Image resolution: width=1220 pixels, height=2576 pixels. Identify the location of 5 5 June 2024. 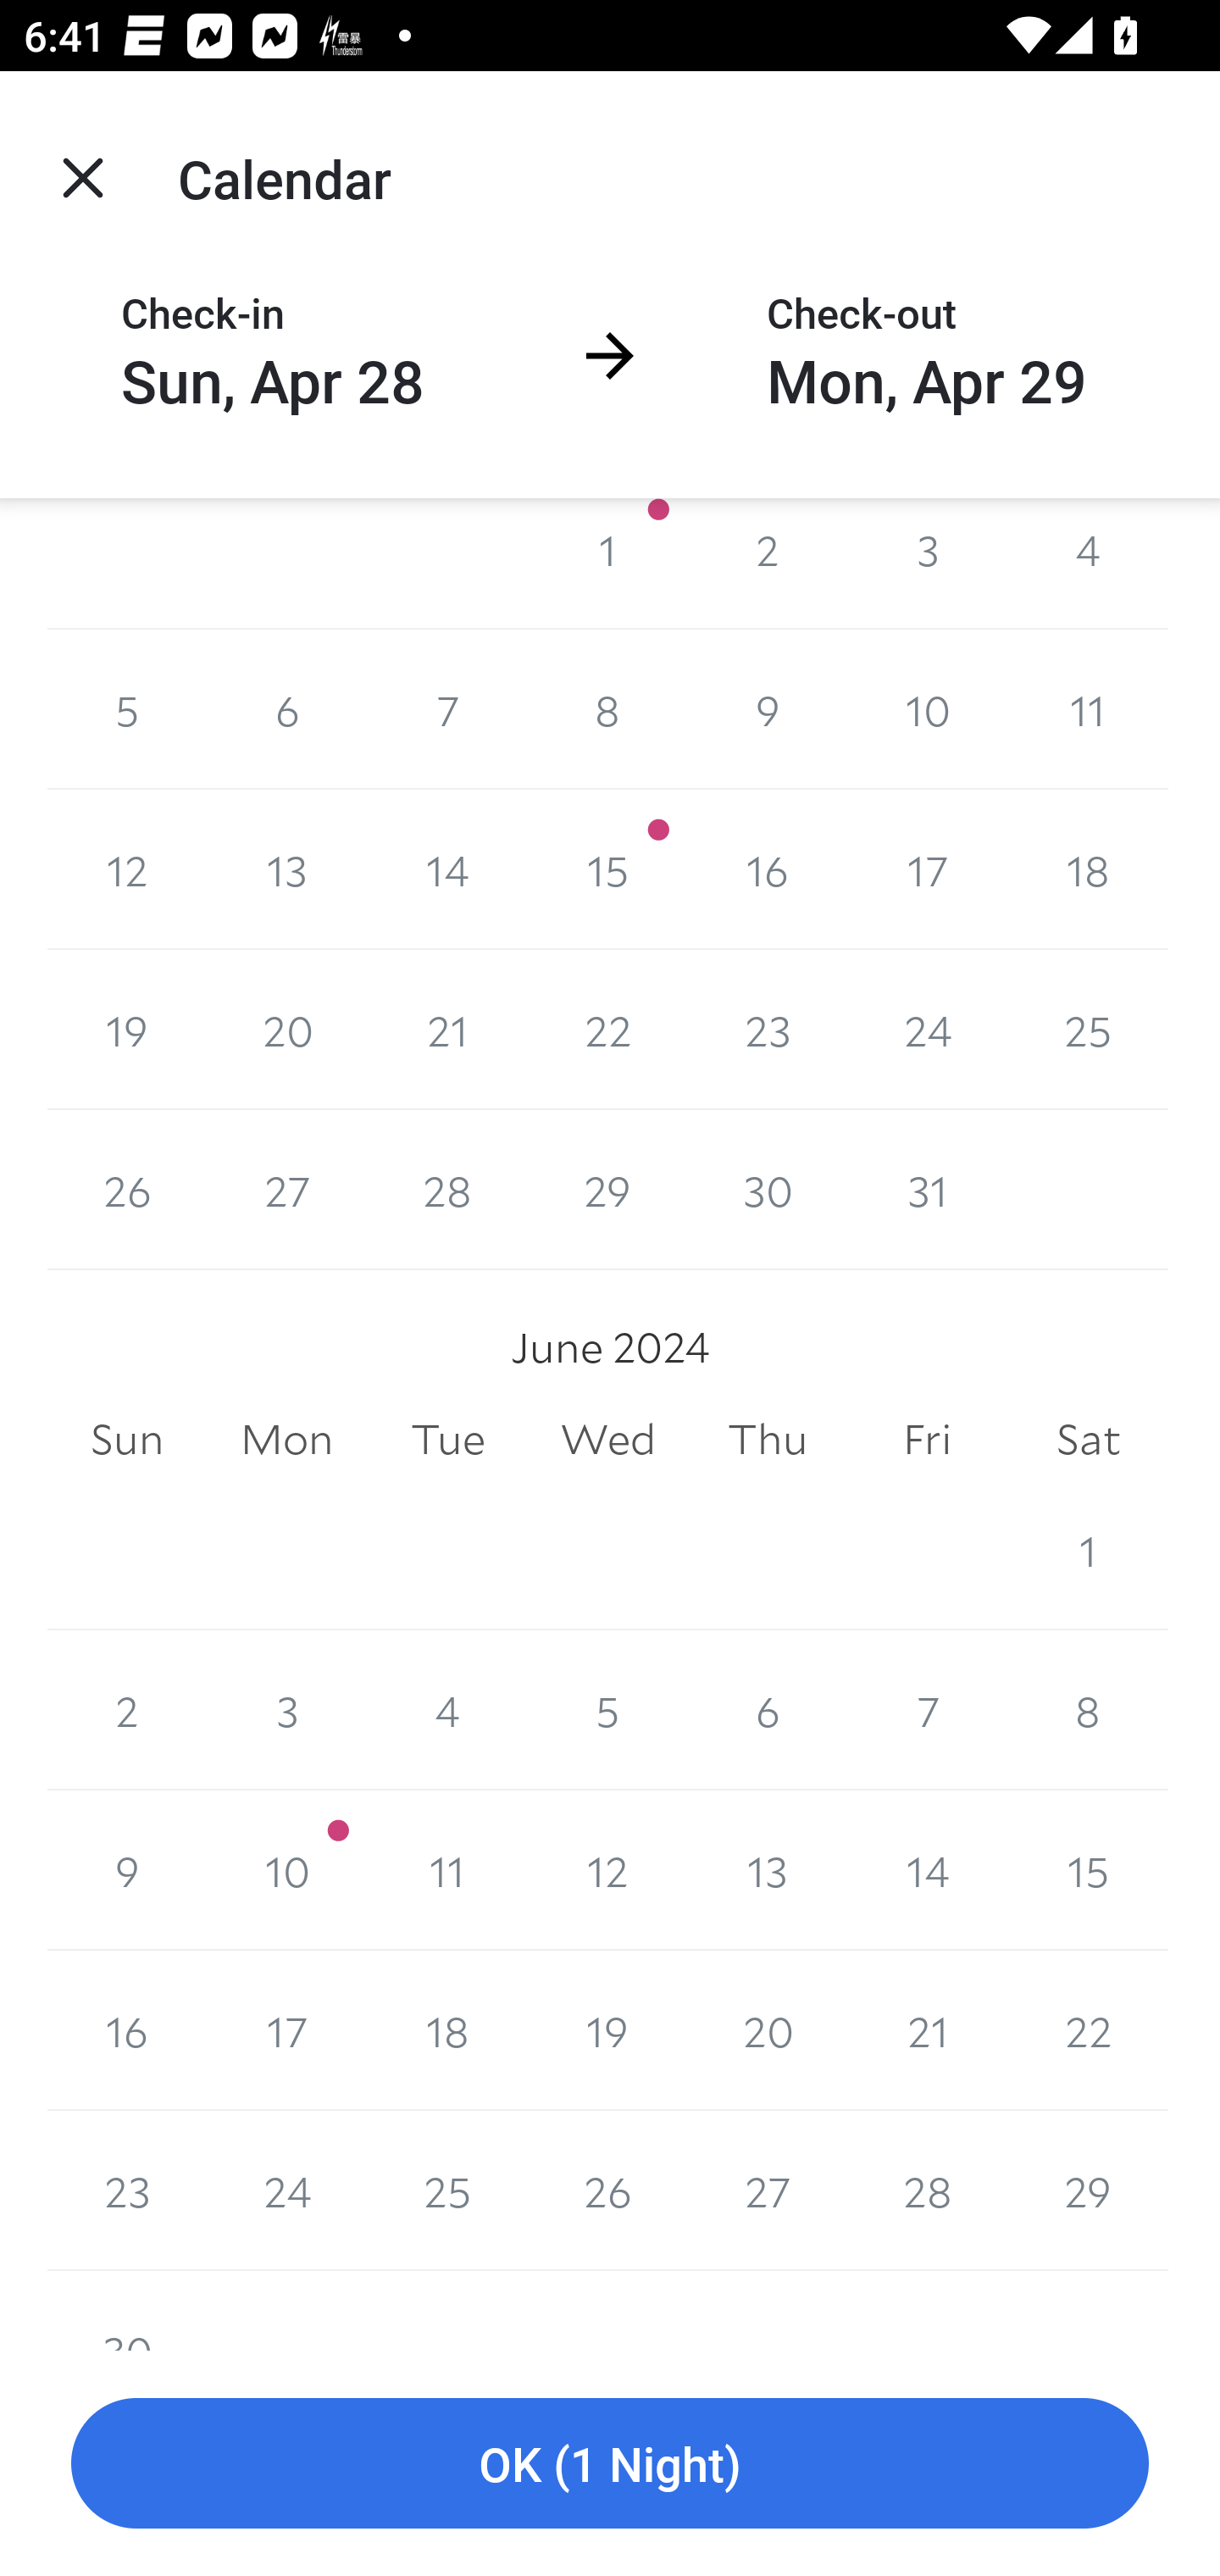
(608, 1710).